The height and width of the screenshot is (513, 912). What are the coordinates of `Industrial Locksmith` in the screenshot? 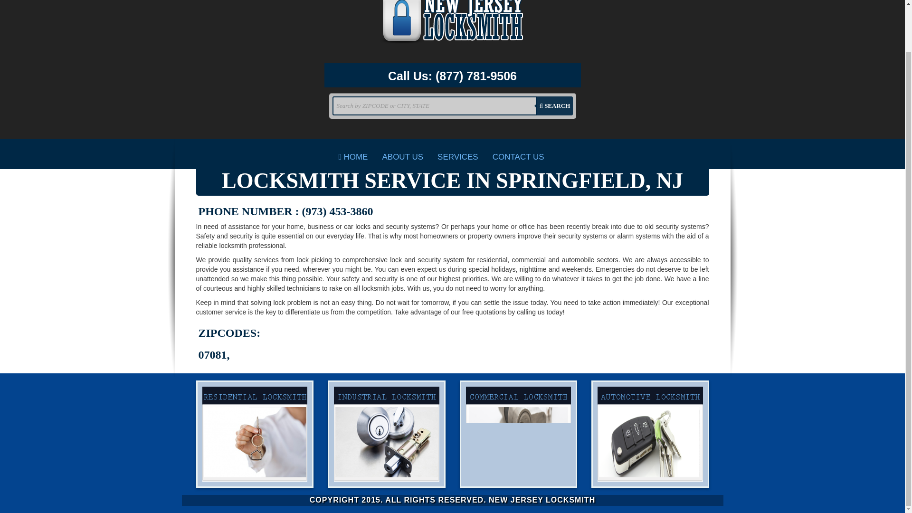 It's located at (387, 434).